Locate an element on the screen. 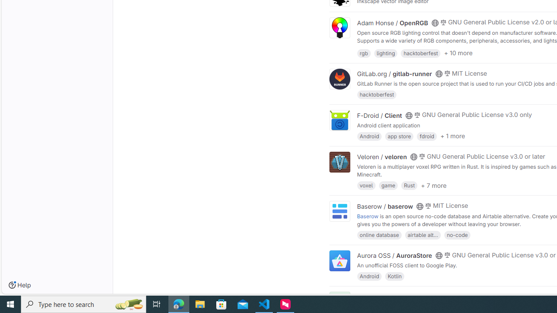 This screenshot has height=313, width=557. no-code is located at coordinates (457, 235).